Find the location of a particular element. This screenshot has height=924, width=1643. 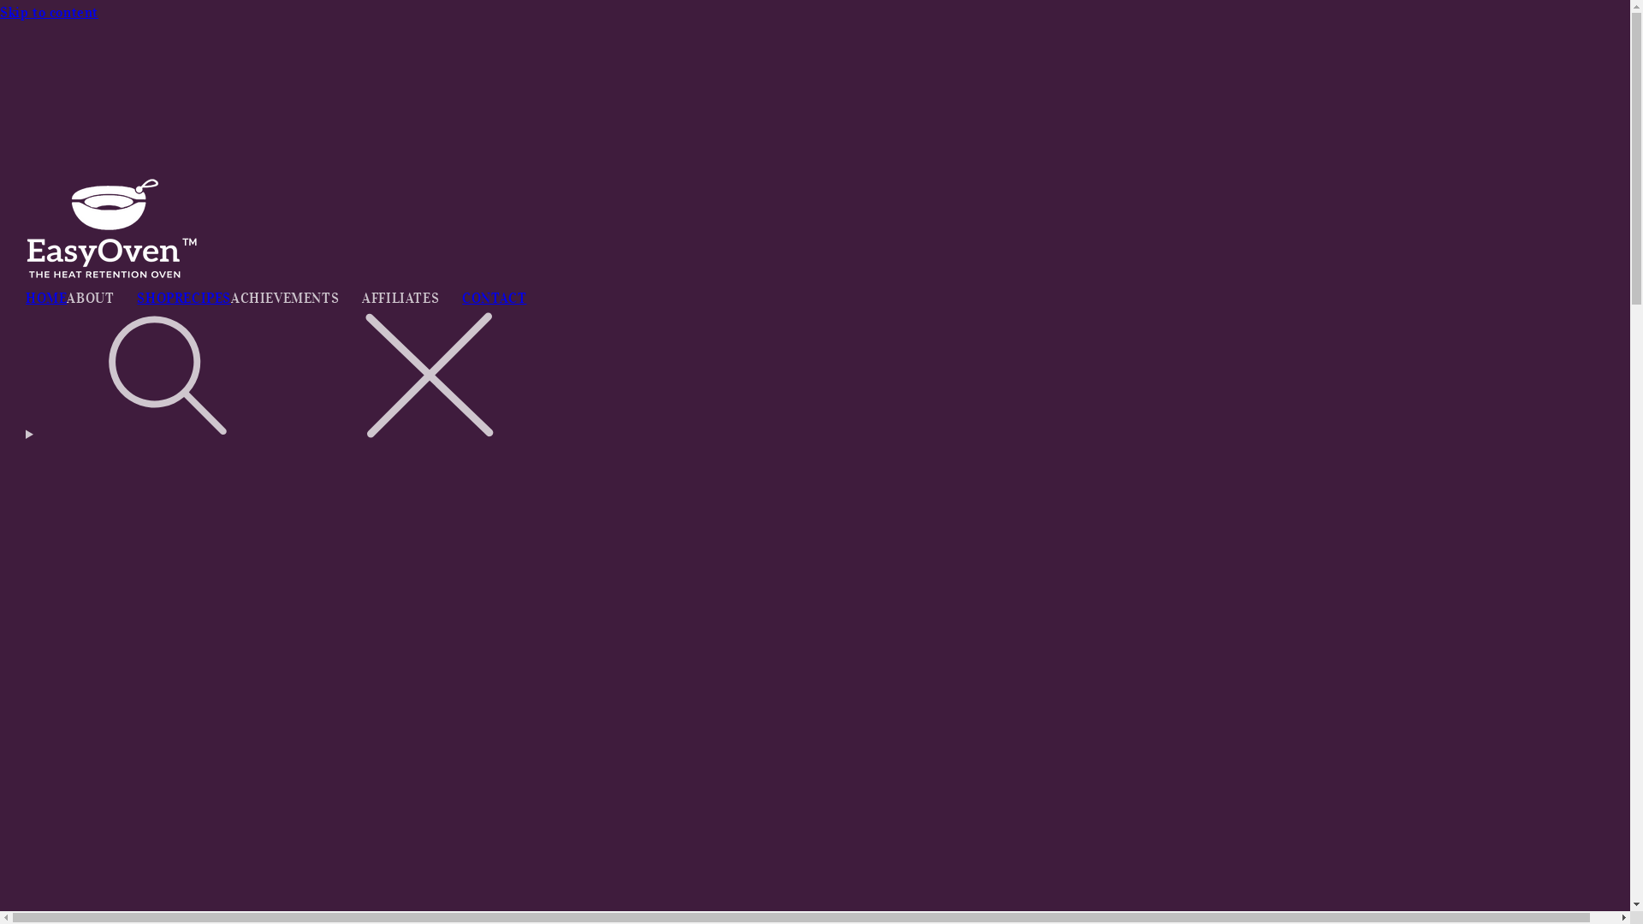

RECIPES is located at coordinates (203, 298).